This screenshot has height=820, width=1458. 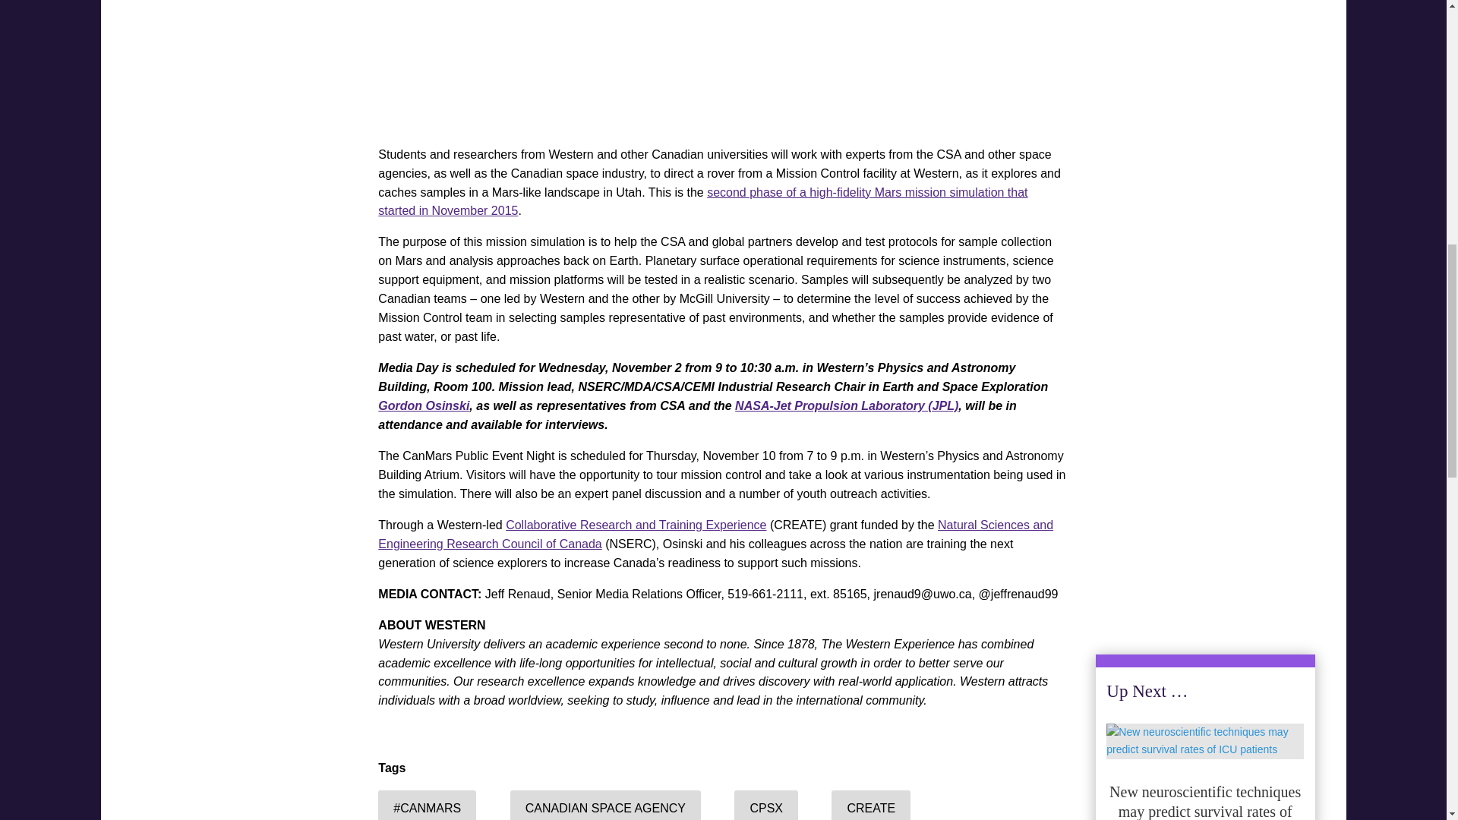 What do you see at coordinates (722, 64) in the screenshot?
I see `A Sneak Peek of the 2016 Mars Sample Return Simulation` at bounding box center [722, 64].